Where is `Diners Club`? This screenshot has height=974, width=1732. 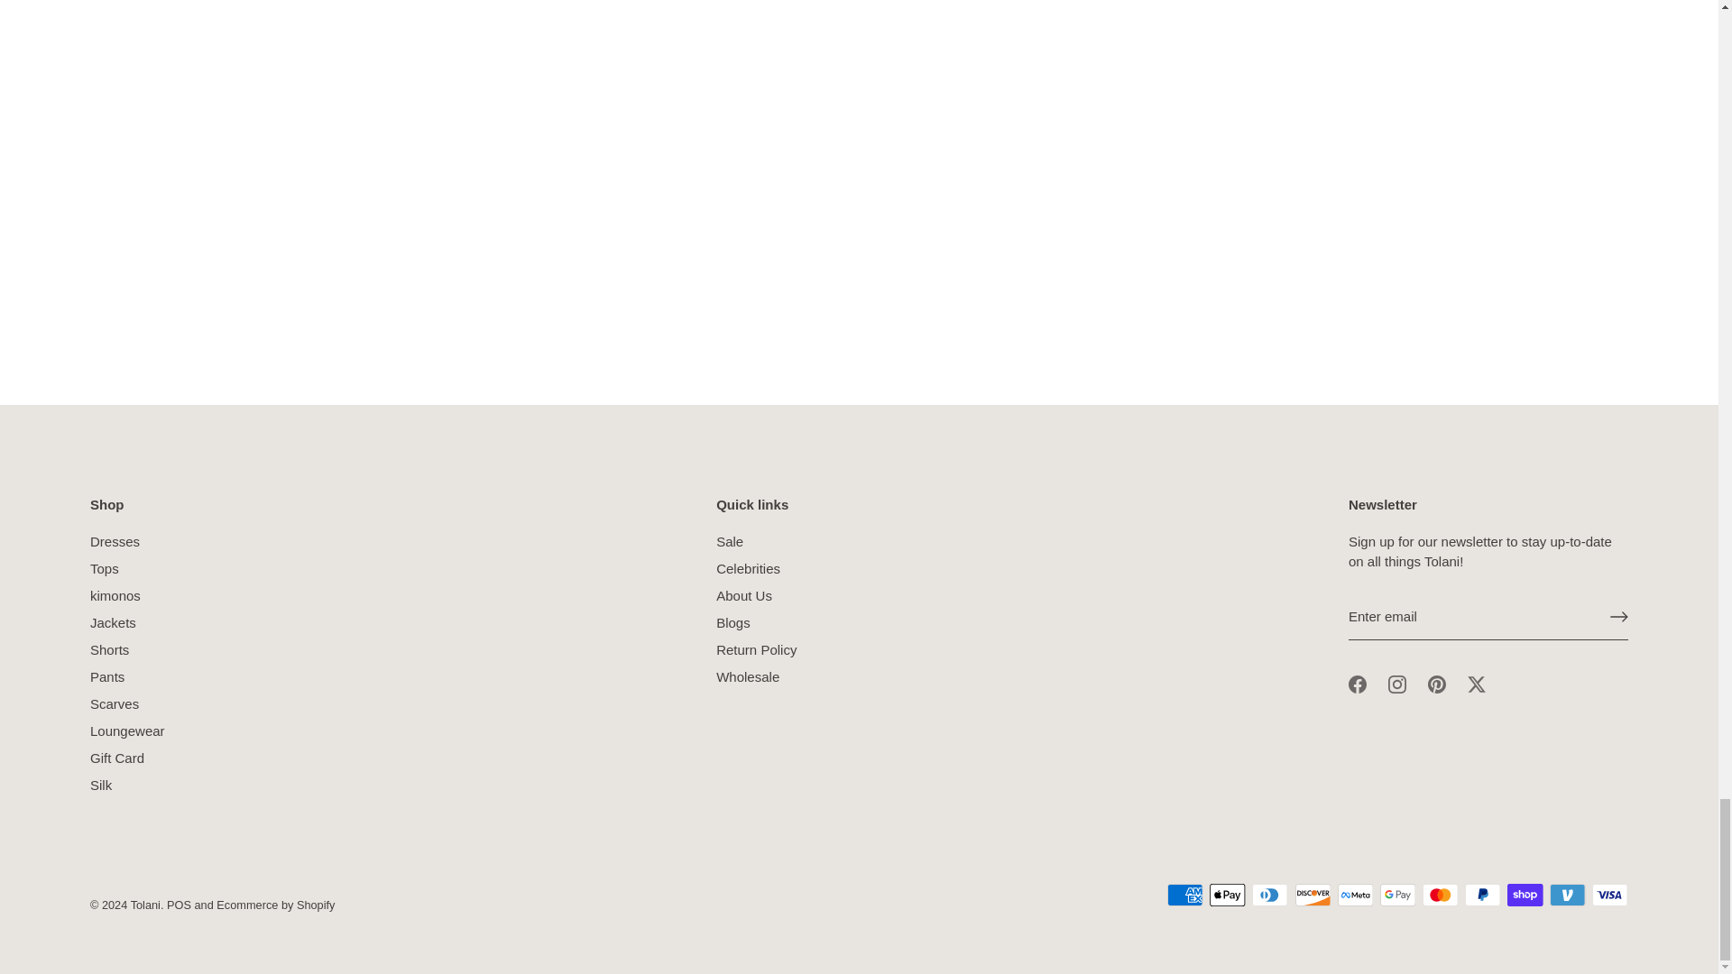
Diners Club is located at coordinates (1270, 895).